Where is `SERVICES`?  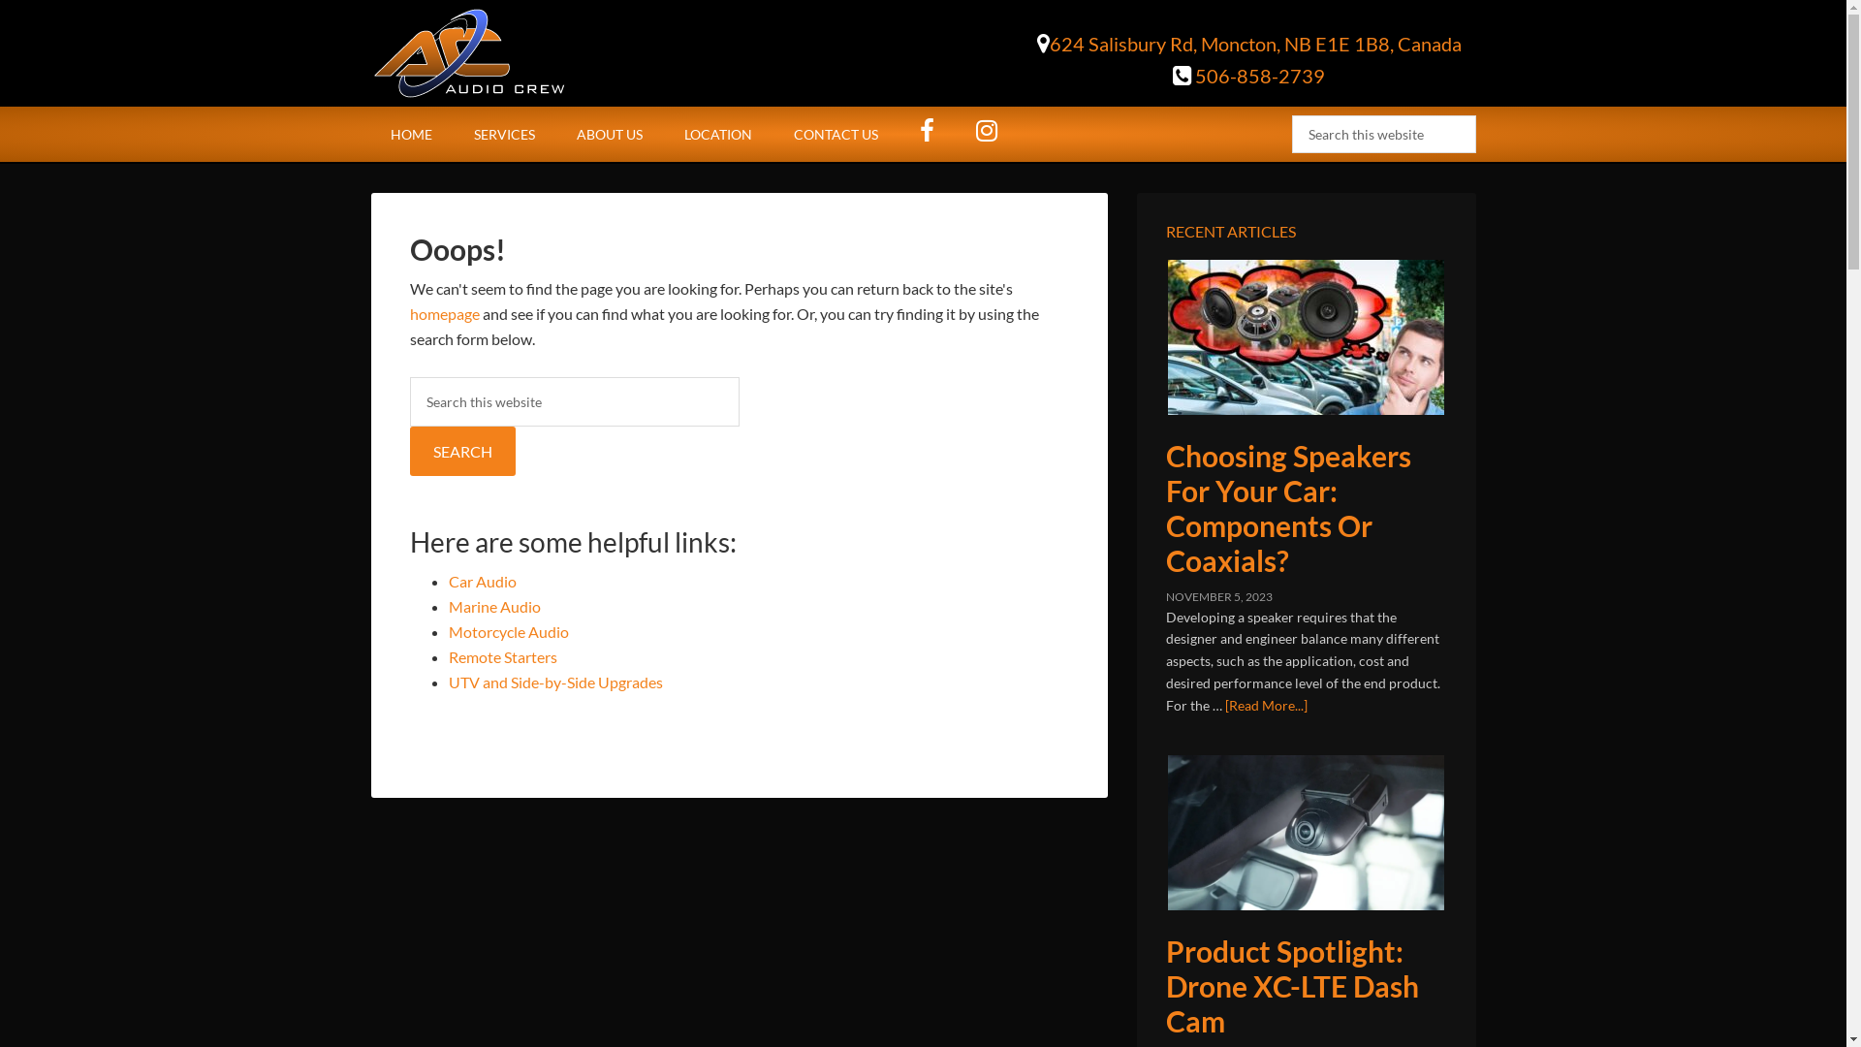
SERVICES is located at coordinates (504, 134).